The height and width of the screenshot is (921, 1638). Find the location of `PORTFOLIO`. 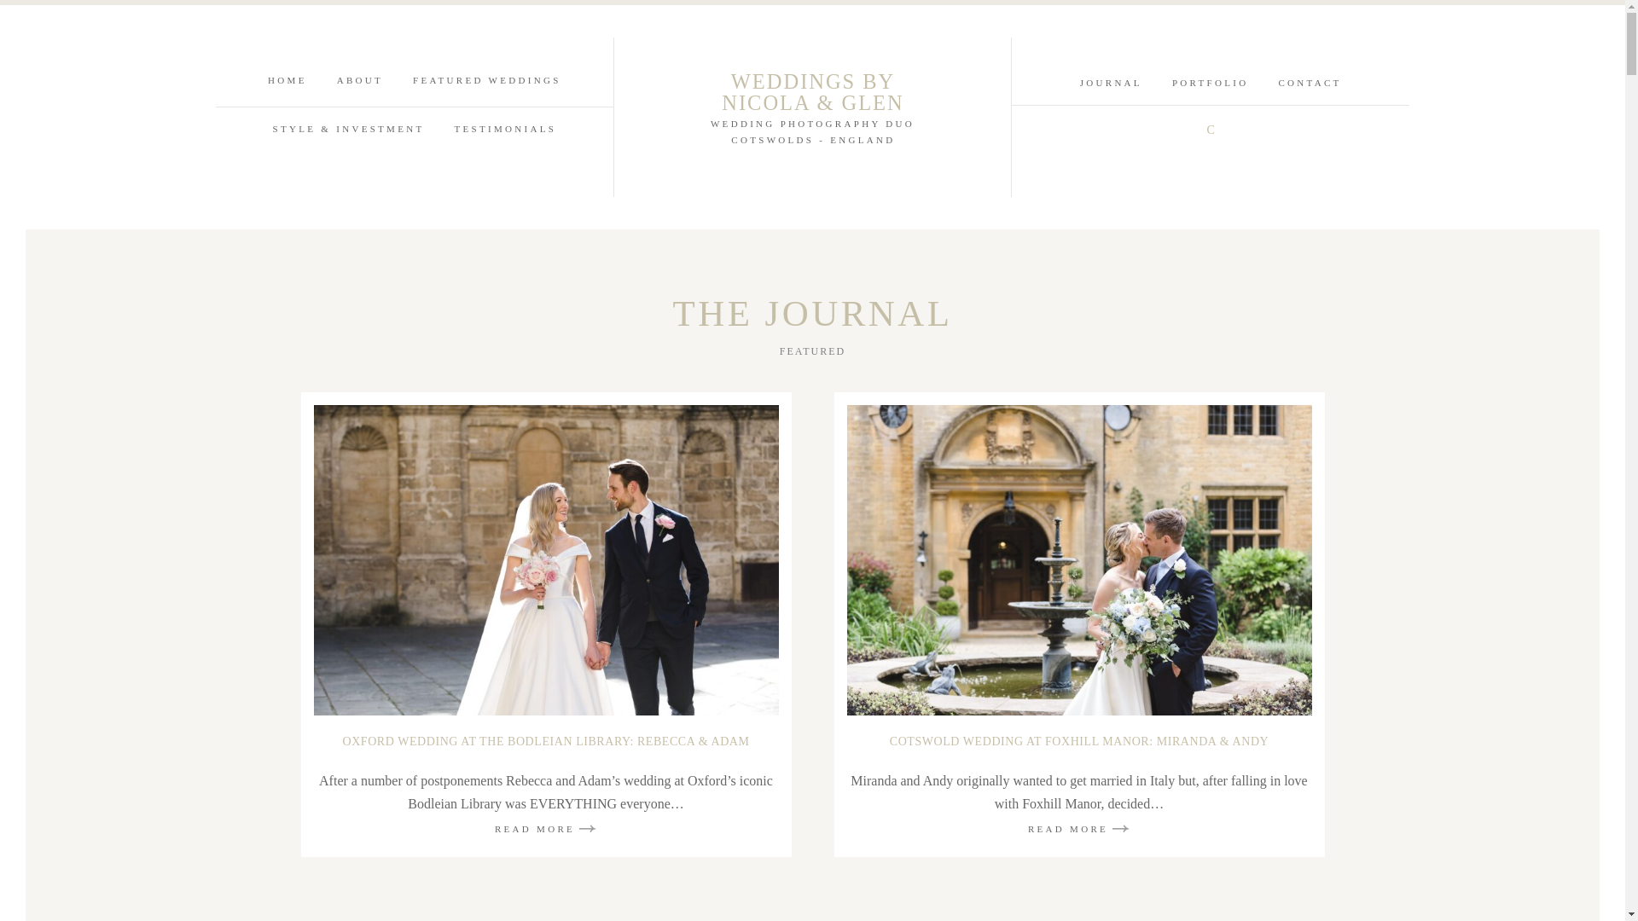

PORTFOLIO is located at coordinates (1210, 82).